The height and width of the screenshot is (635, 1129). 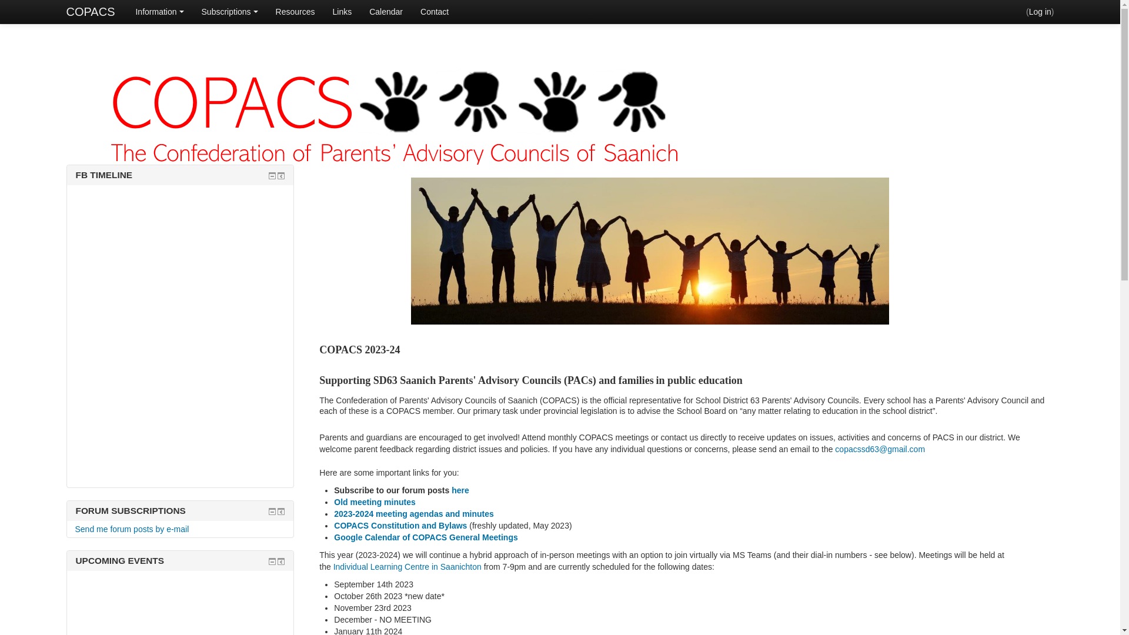 I want to click on Subscriptions, so click(x=230, y=12).